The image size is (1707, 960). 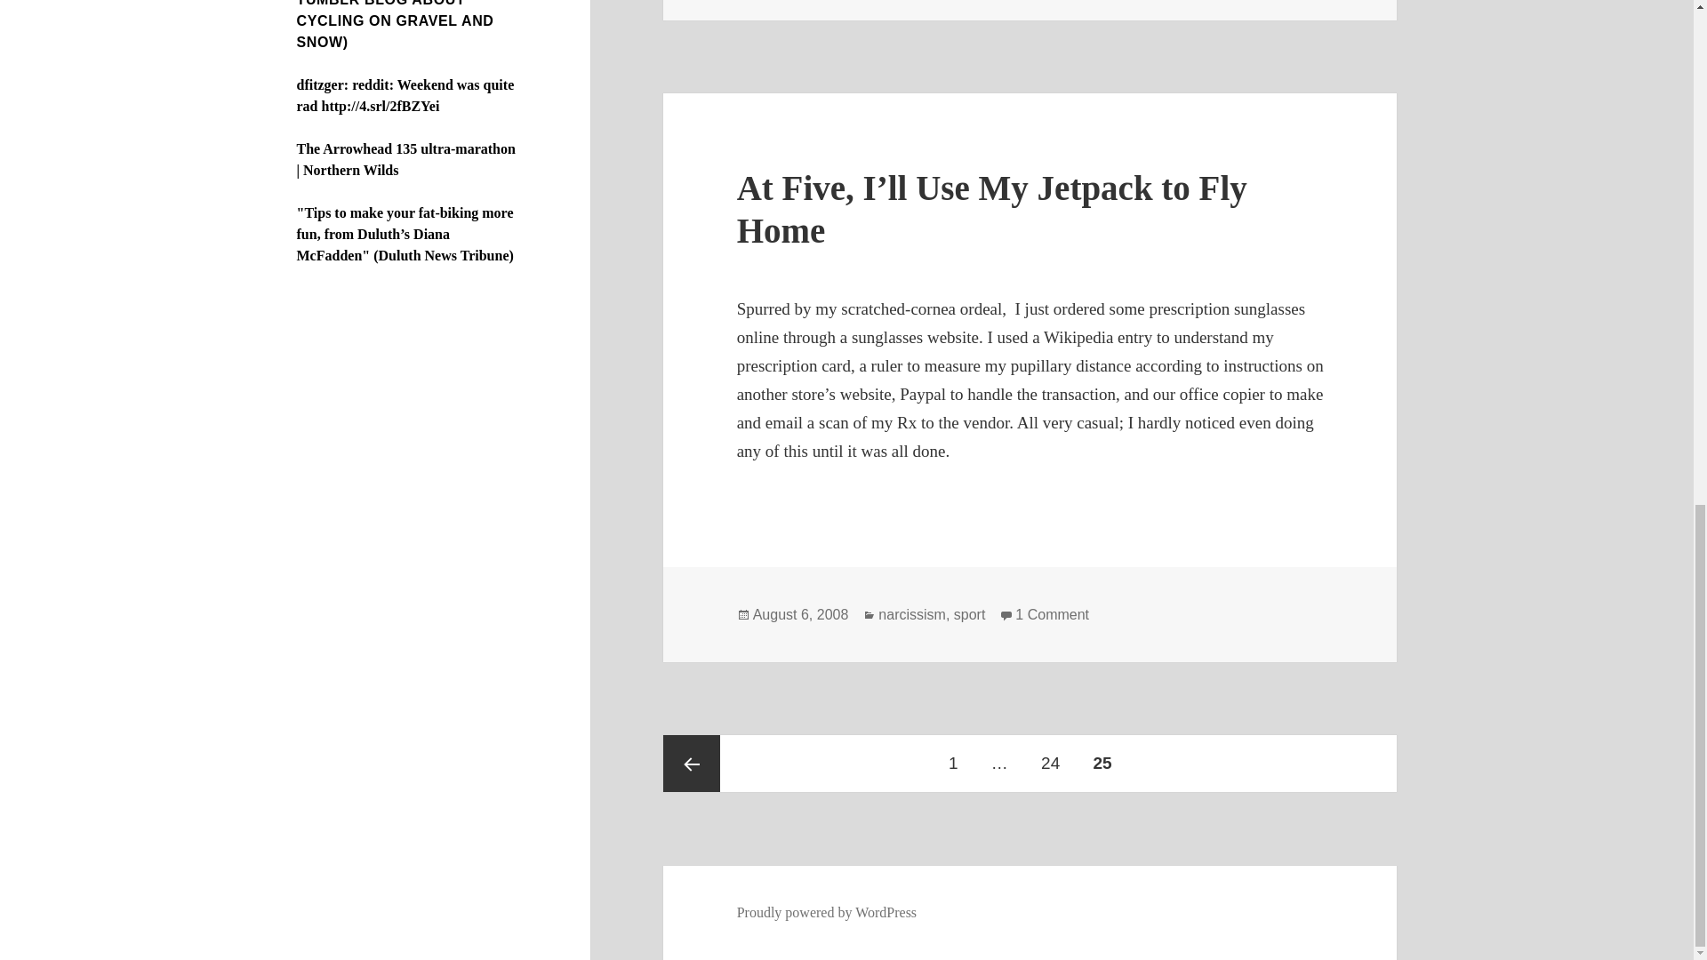 What do you see at coordinates (827, 912) in the screenshot?
I see `Proudly powered by WordPress` at bounding box center [827, 912].